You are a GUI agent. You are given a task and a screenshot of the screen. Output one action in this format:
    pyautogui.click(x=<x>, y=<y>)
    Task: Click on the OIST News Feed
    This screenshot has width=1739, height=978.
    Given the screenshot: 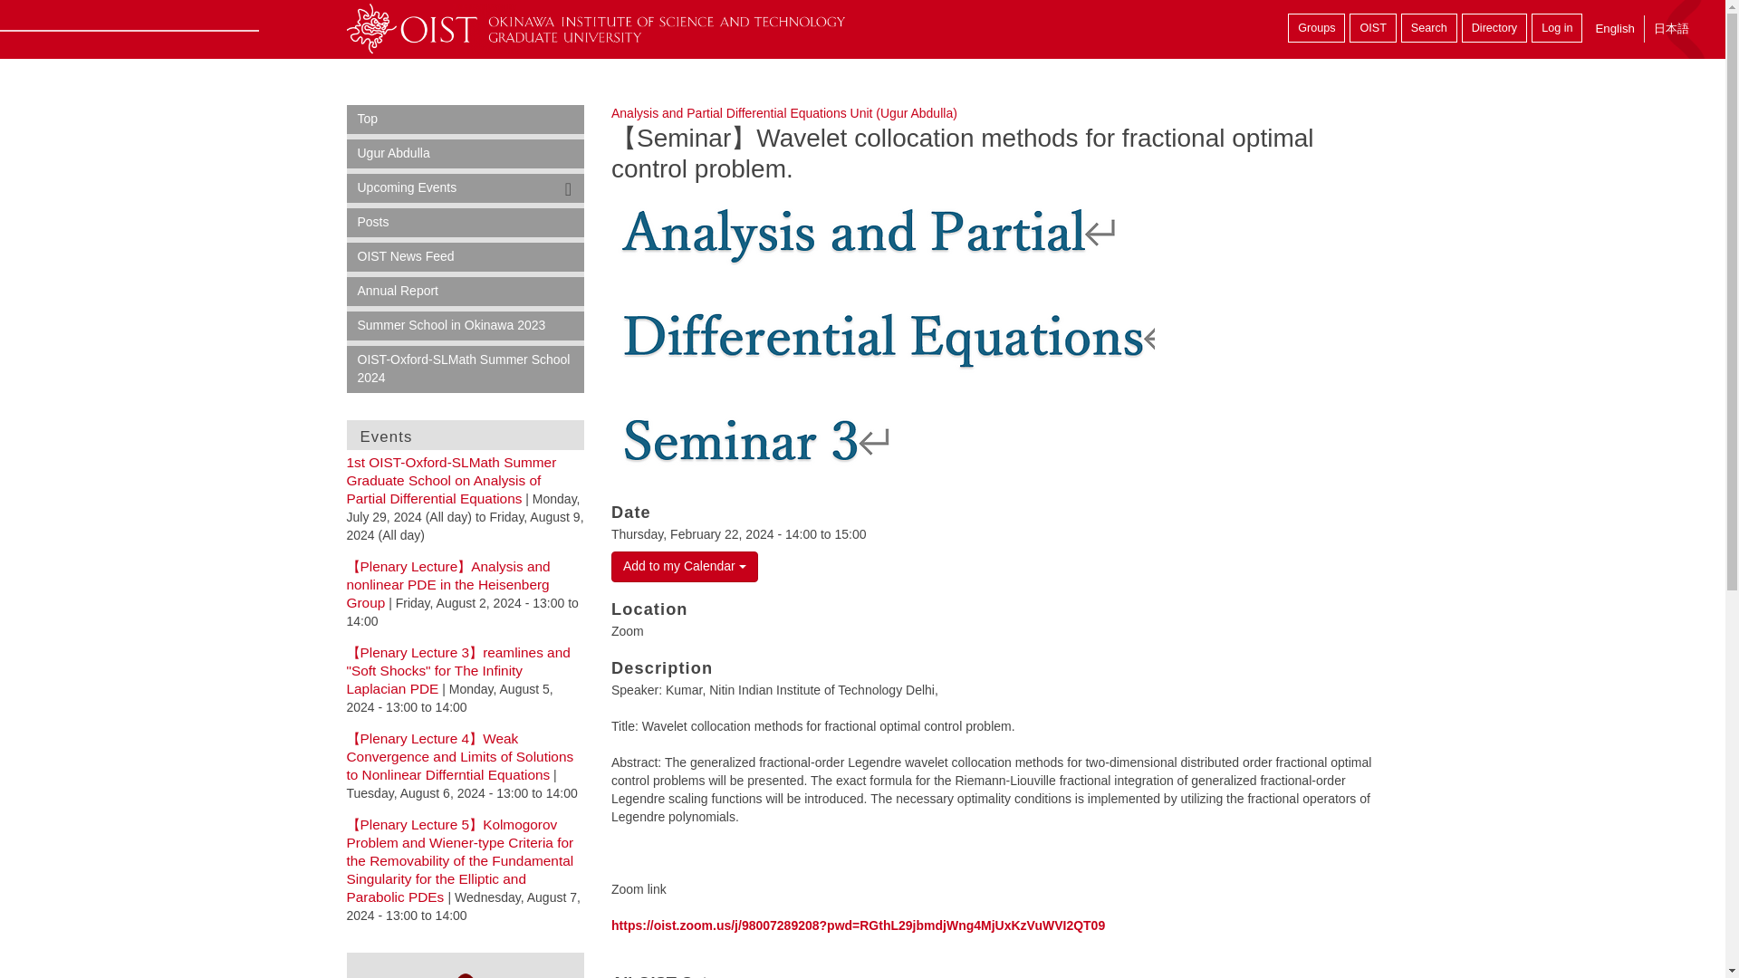 What is the action you would take?
    pyautogui.click(x=466, y=257)
    